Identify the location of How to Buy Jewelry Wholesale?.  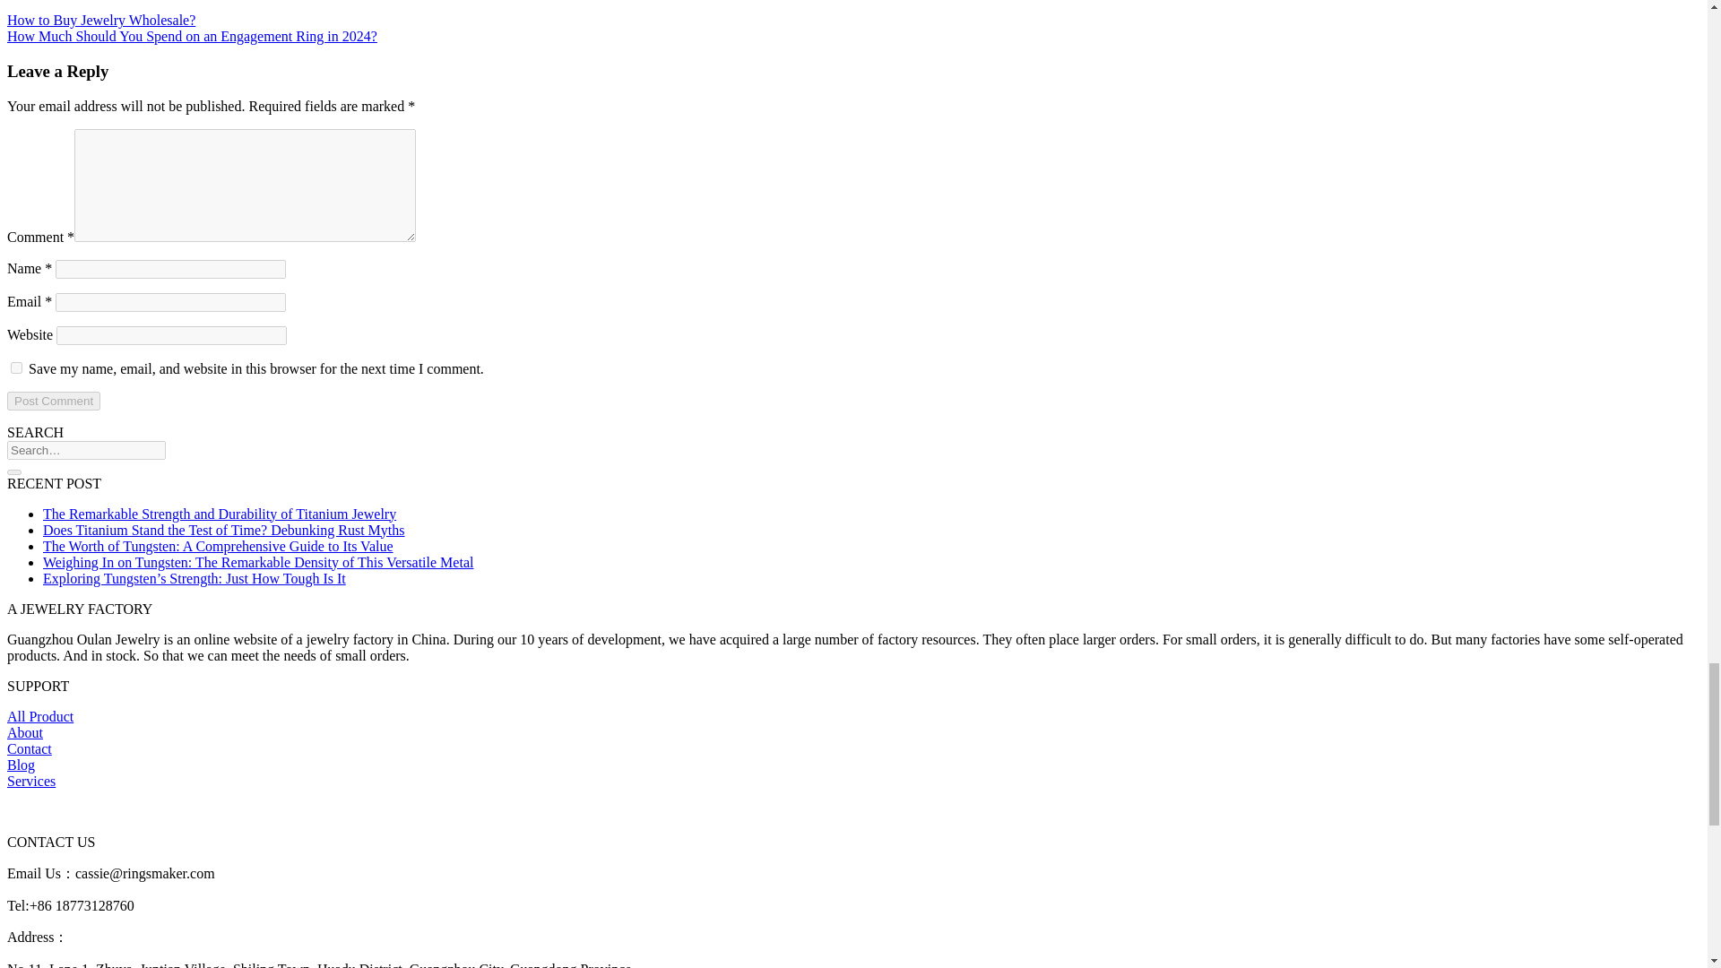
(100, 20).